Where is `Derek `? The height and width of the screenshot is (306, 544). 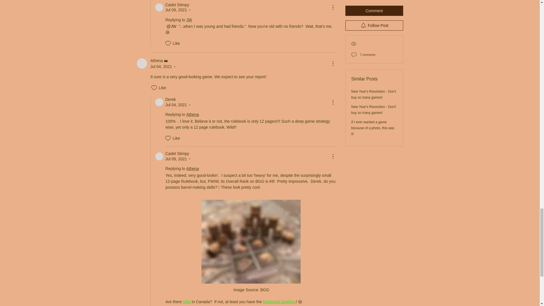 Derek  is located at coordinates (159, 102).